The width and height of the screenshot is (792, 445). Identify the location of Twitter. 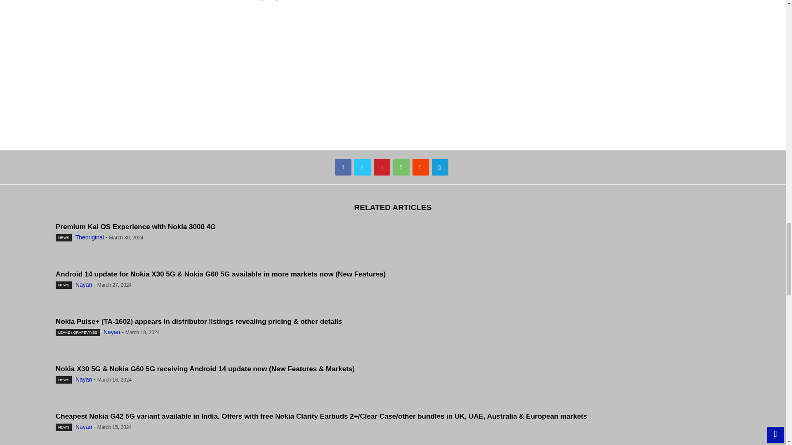
(362, 167).